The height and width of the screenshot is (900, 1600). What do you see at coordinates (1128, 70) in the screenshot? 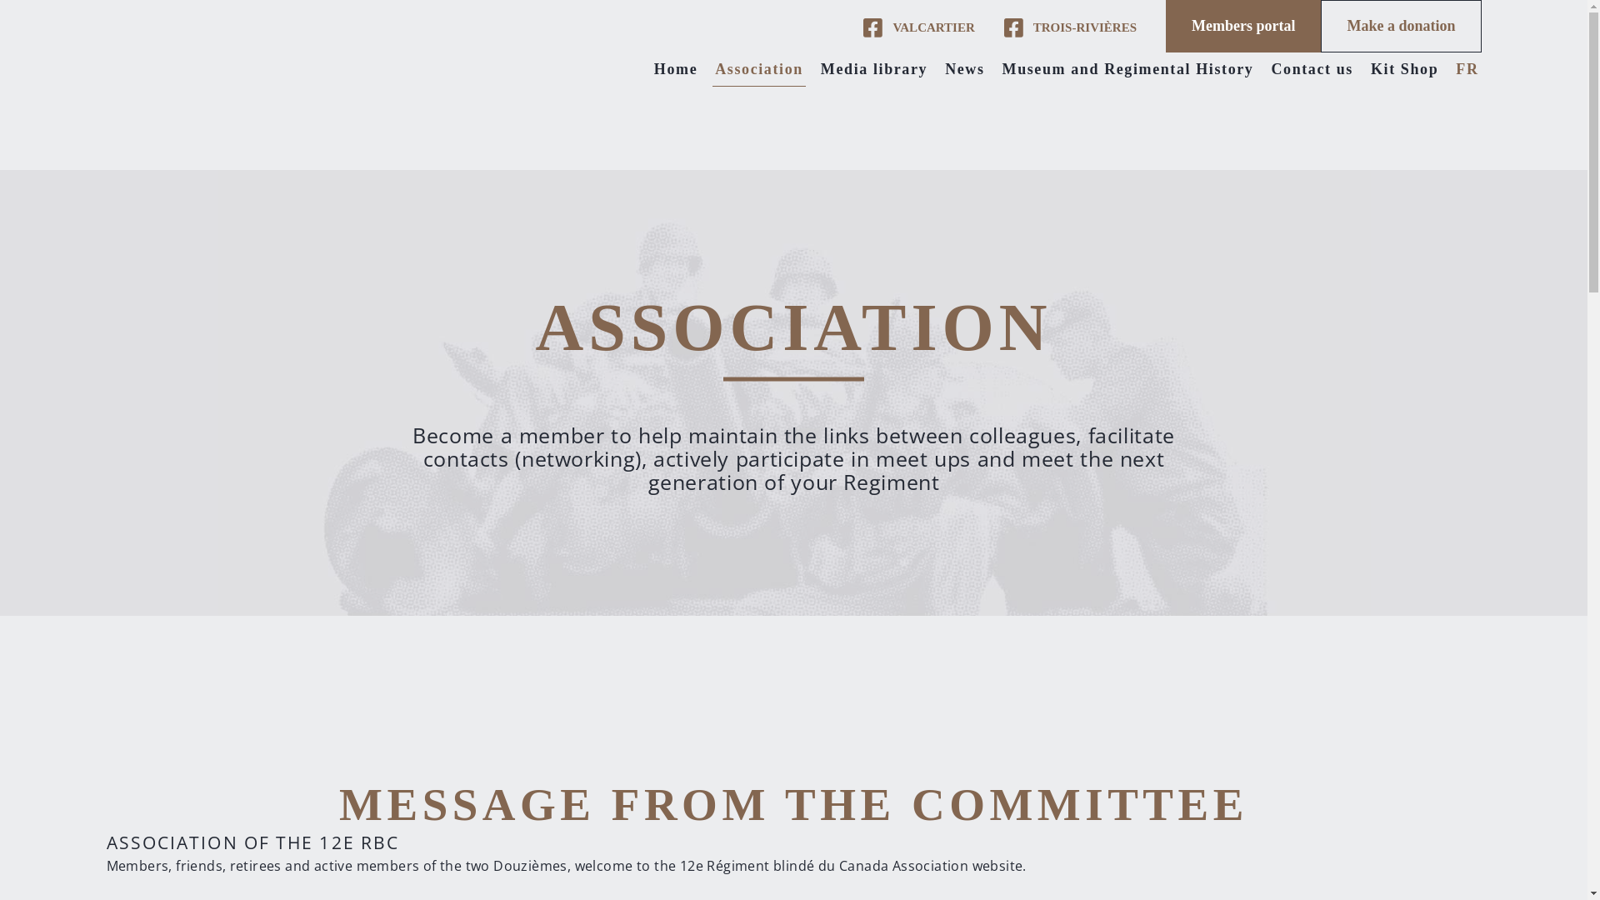
I see `Museum and Regimental History` at bounding box center [1128, 70].